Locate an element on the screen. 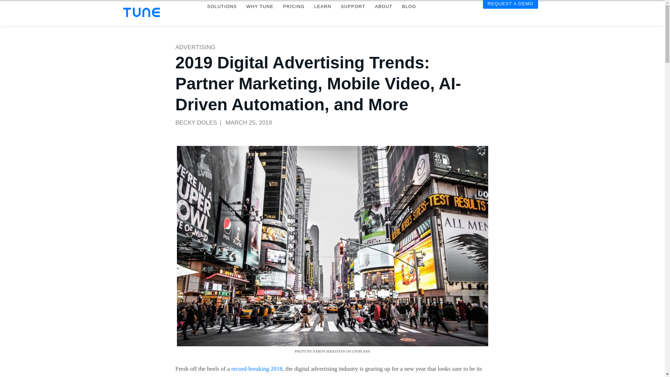  BLOG is located at coordinates (409, 16).